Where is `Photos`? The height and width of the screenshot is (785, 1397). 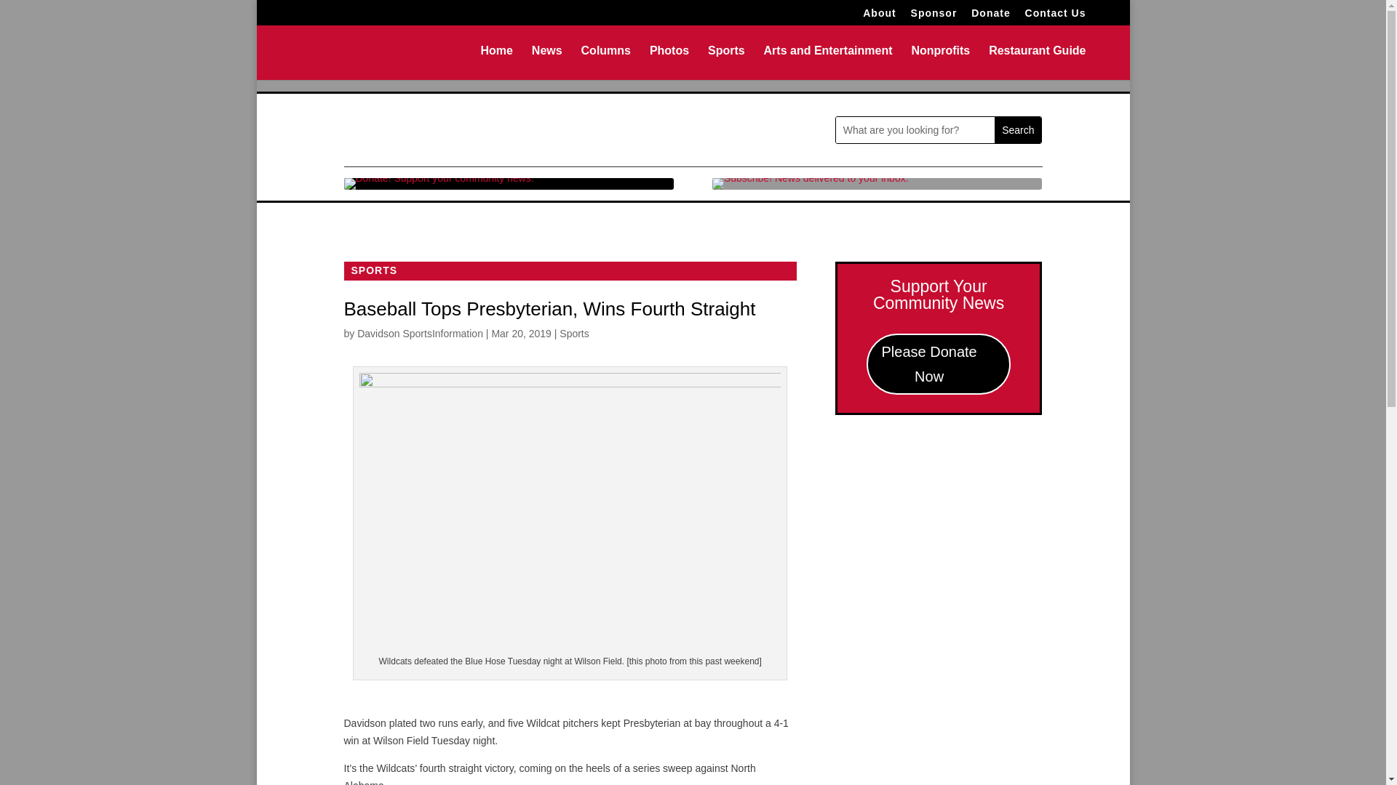
Photos is located at coordinates (669, 63).